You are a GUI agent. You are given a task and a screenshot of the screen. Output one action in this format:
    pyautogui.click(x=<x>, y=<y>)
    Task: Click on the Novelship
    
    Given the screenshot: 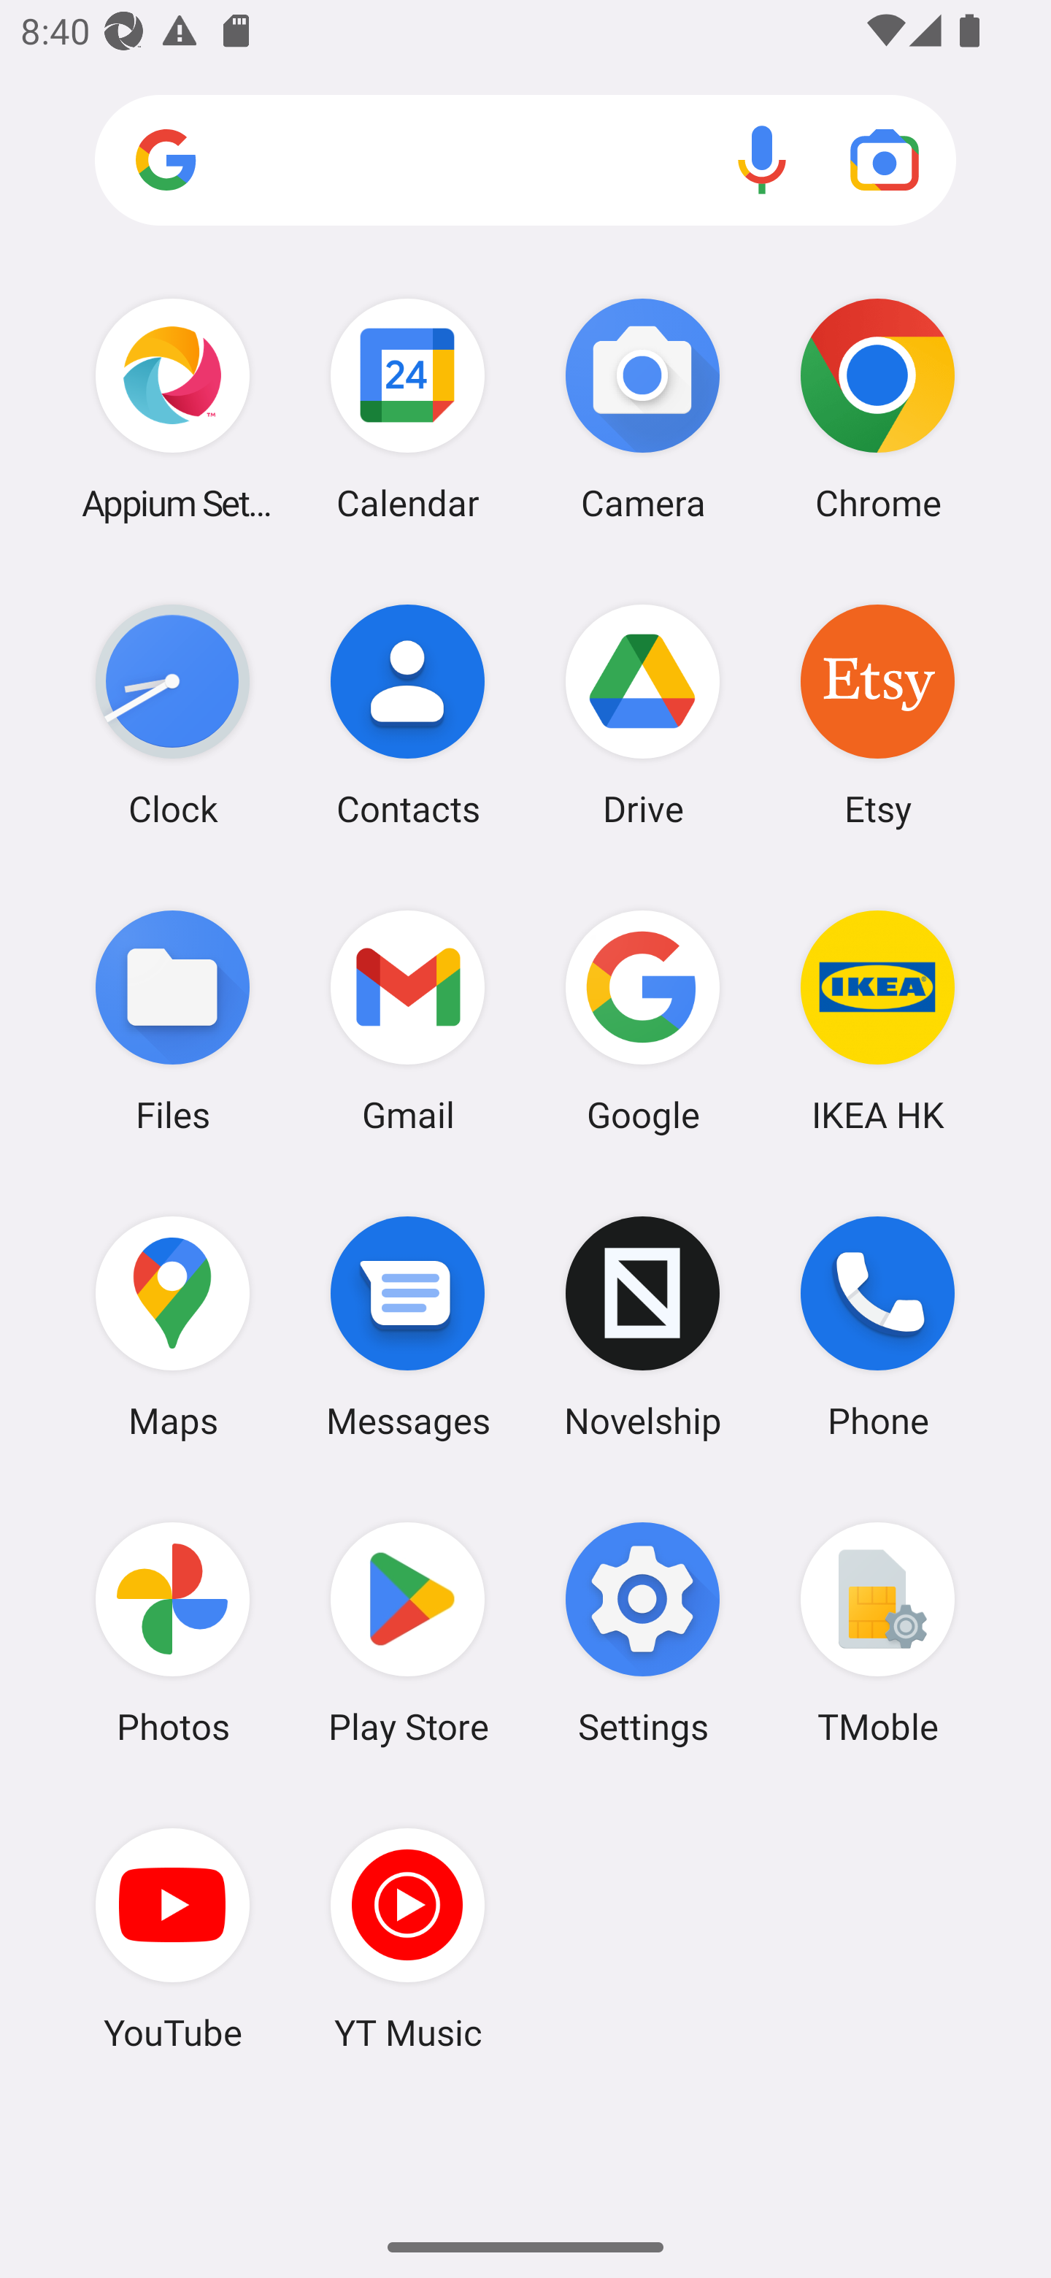 What is the action you would take?
    pyautogui.click(x=643, y=1327)
    